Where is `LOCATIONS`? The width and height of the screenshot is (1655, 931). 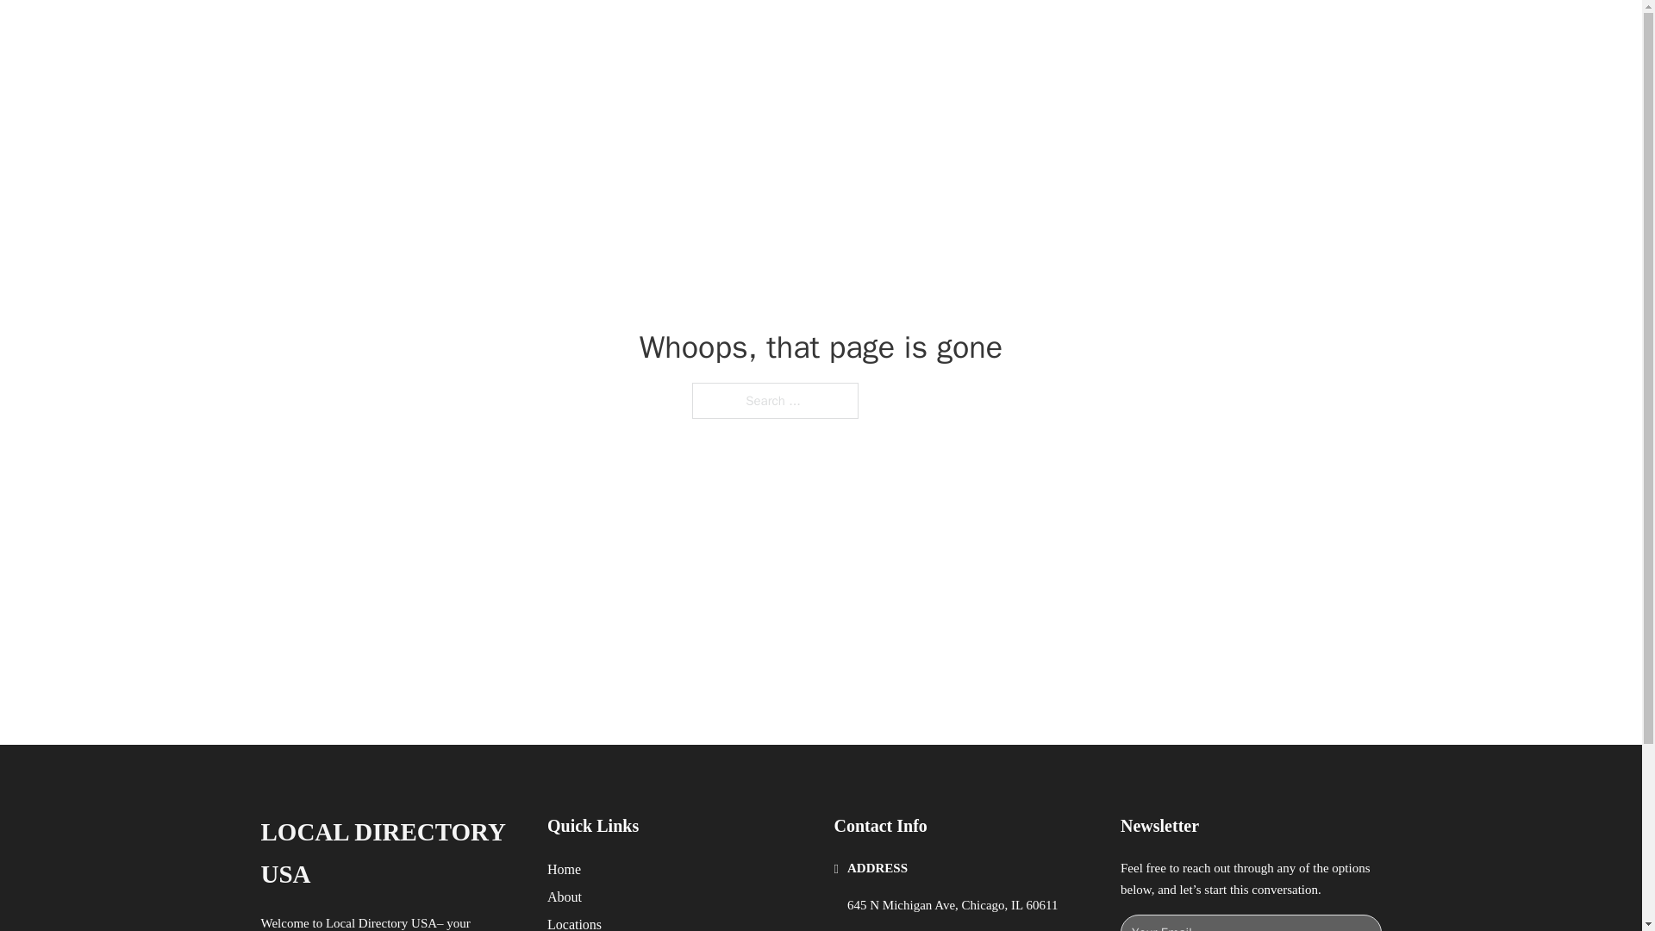 LOCATIONS is located at coordinates (1126, 33).